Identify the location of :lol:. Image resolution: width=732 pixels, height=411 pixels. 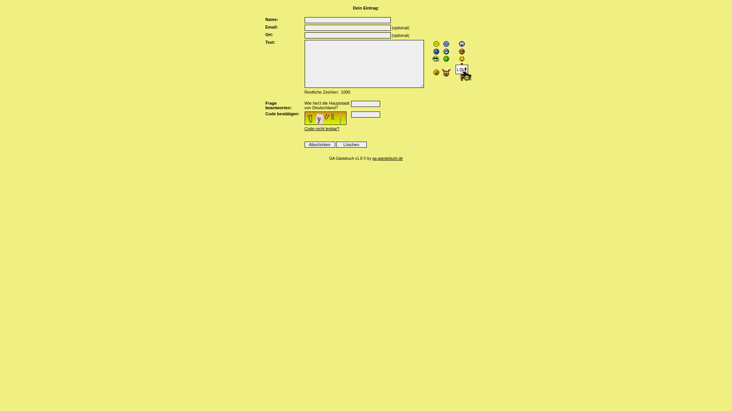
(462, 72).